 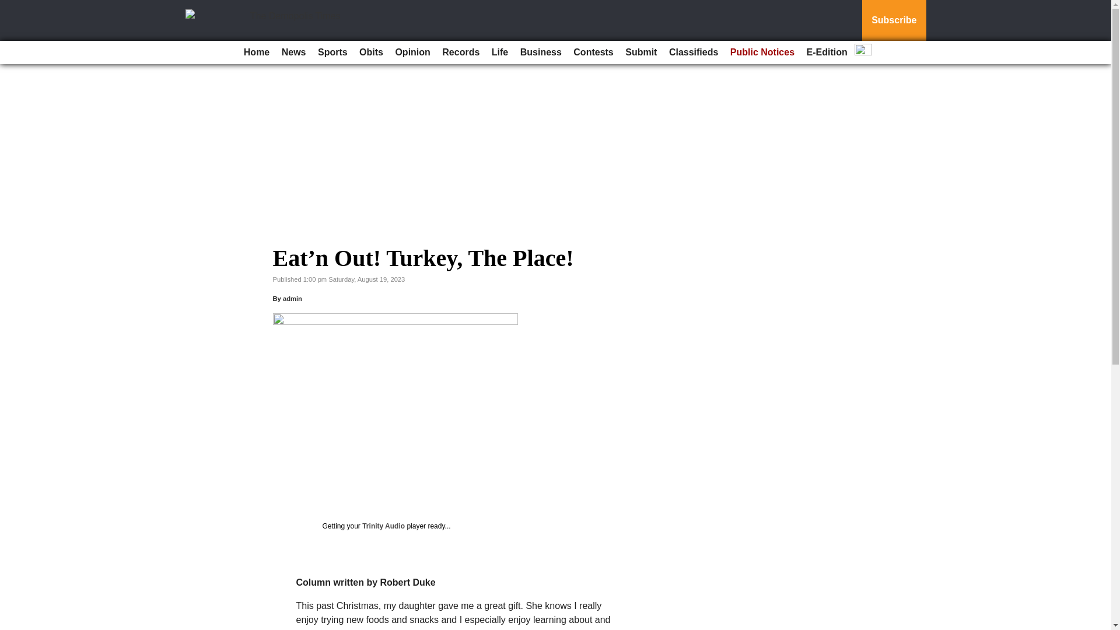 I want to click on Submit, so click(x=640, y=52).